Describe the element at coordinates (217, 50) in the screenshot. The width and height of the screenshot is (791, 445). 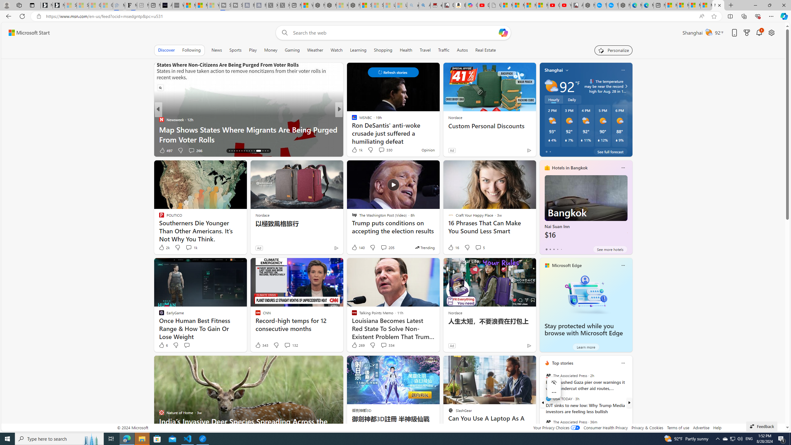
I see `News` at that location.